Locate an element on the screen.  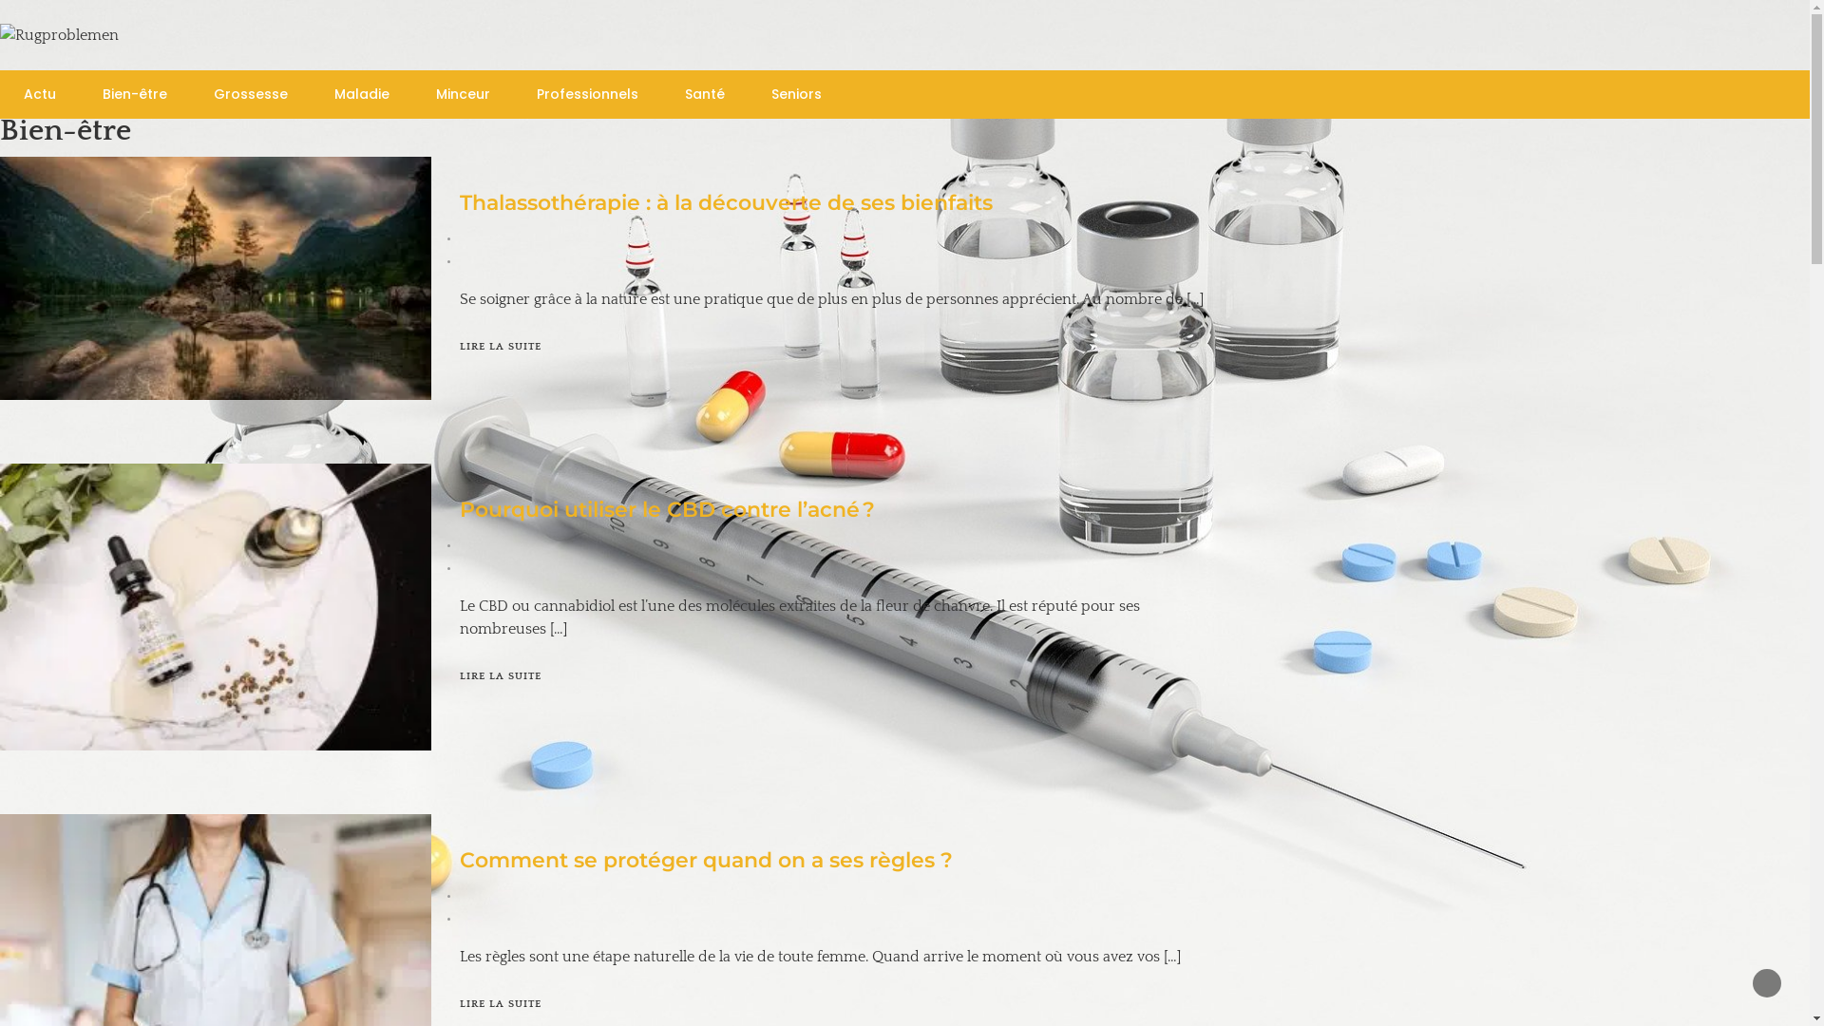
Actu is located at coordinates (40, 95).